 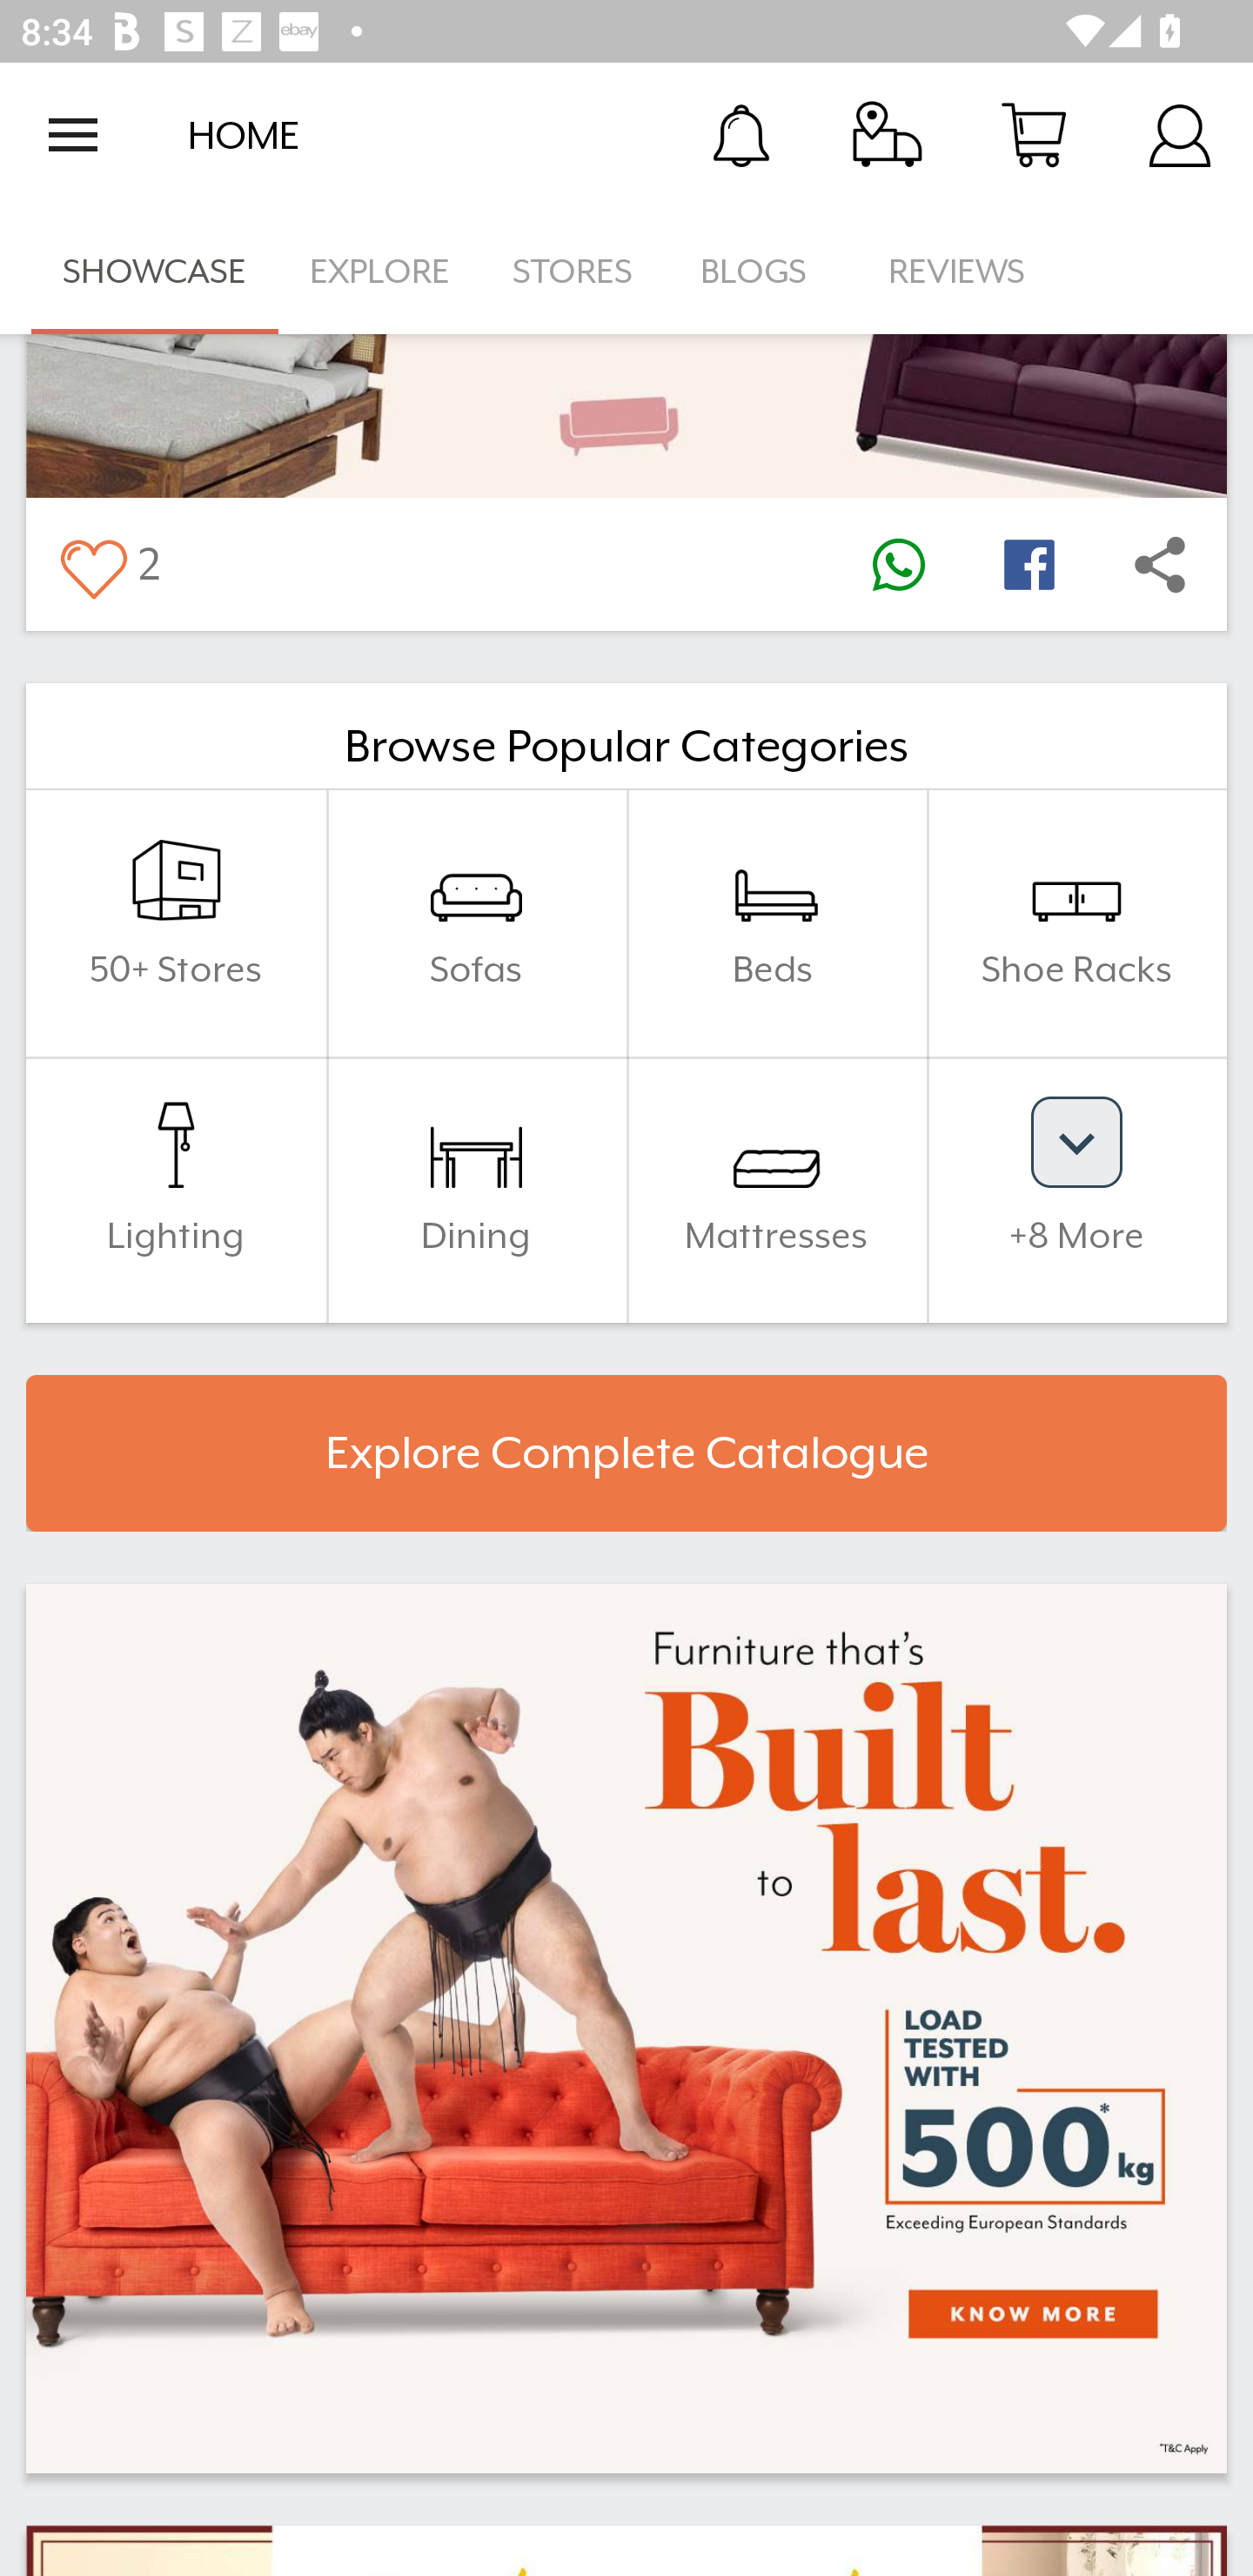 What do you see at coordinates (762, 272) in the screenshot?
I see `BLOGS` at bounding box center [762, 272].